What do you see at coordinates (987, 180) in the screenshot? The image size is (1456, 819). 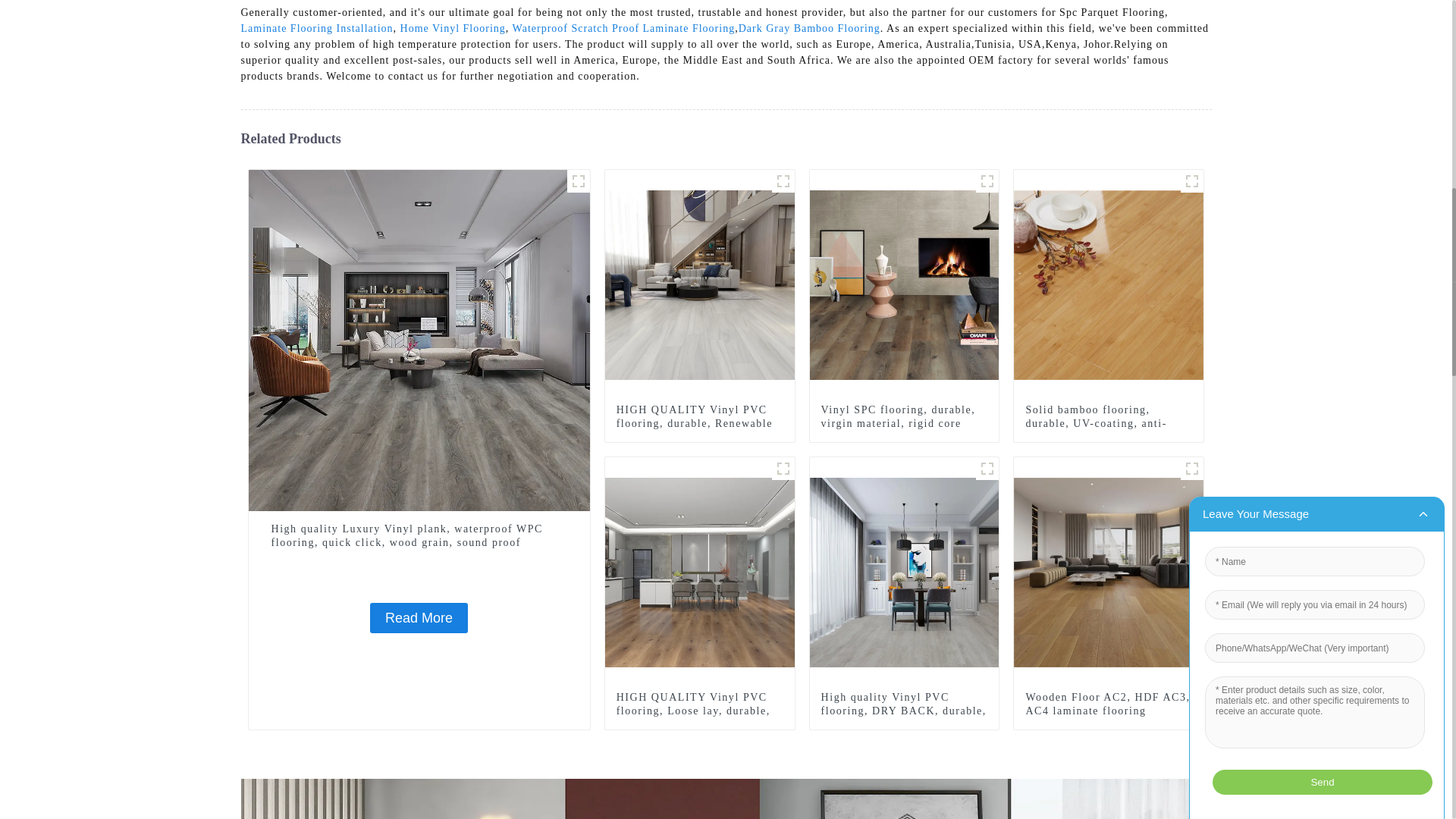 I see `main` at bounding box center [987, 180].